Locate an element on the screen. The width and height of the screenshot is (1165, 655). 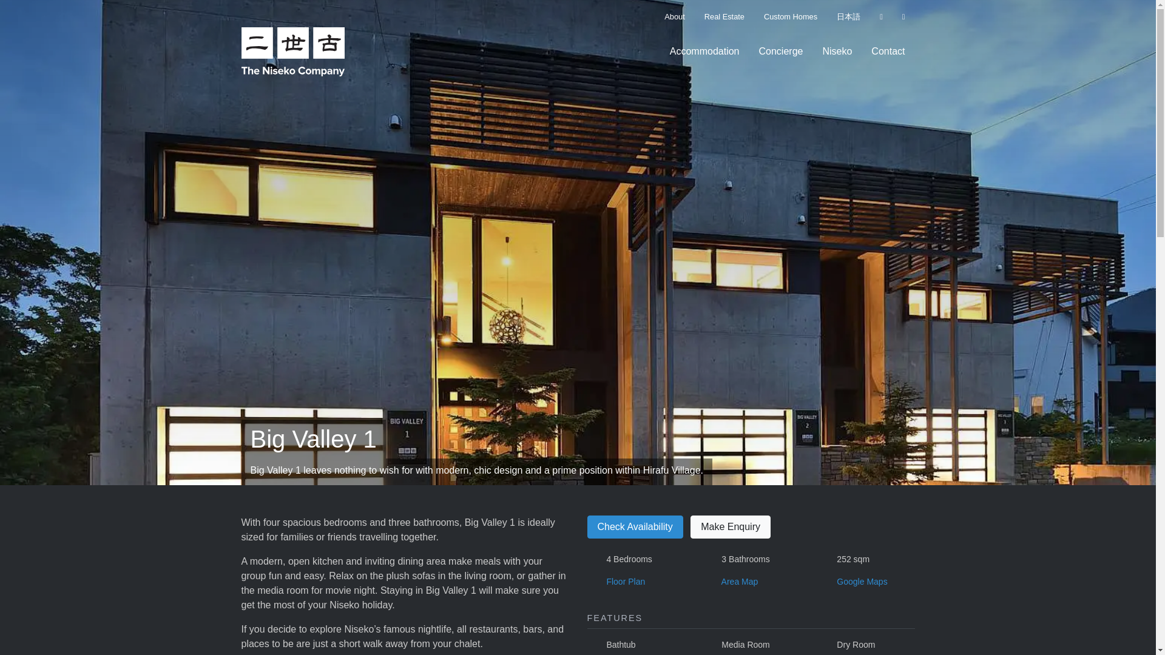
Make Enquiry is located at coordinates (731, 526).